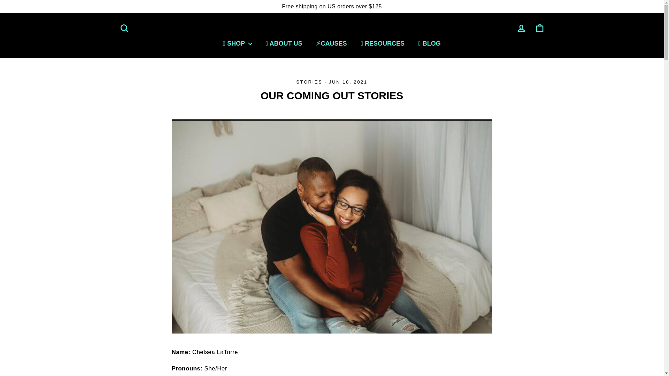 The width and height of the screenshot is (669, 376). Describe the element at coordinates (521, 28) in the screenshot. I see `ICON-SEARCH` at that location.